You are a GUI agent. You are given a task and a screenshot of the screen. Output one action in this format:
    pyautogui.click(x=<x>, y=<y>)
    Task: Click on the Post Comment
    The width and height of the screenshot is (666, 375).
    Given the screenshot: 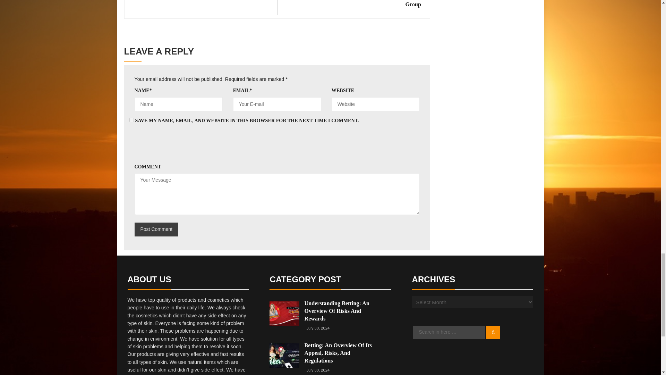 What is the action you would take?
    pyautogui.click(x=156, y=230)
    